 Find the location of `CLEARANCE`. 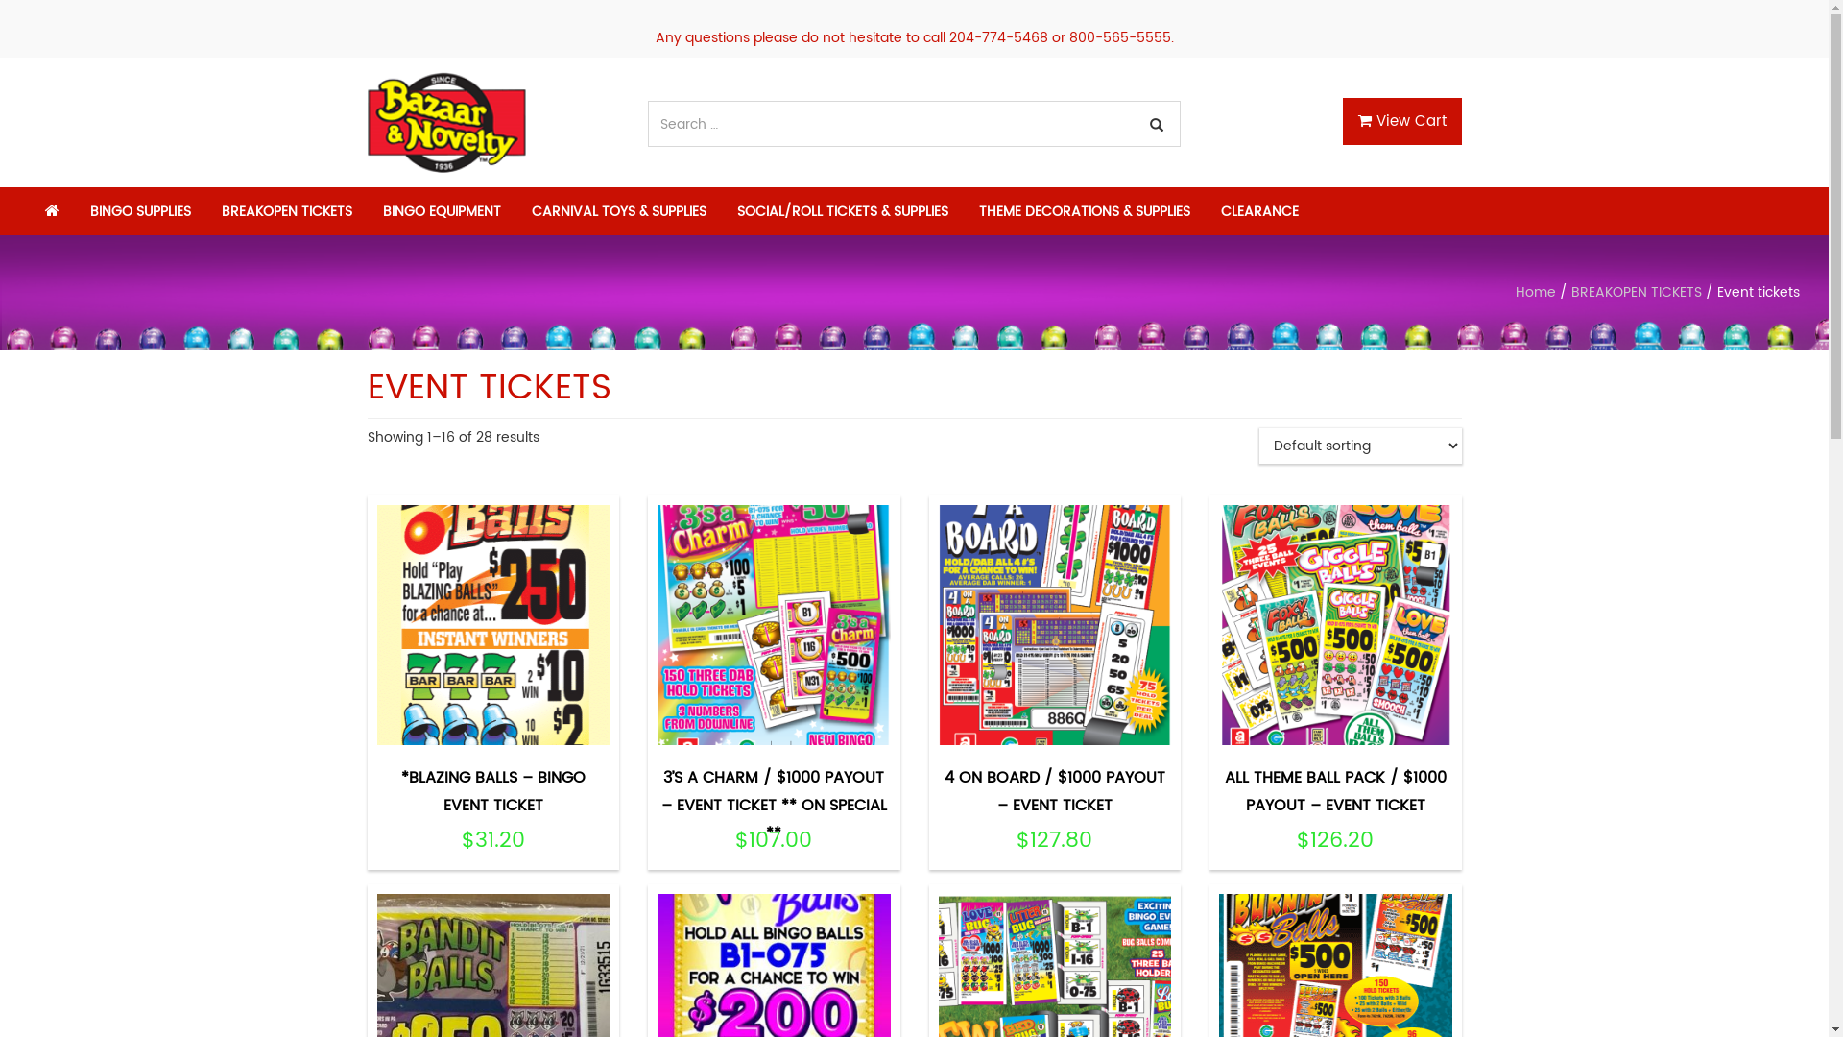

CLEARANCE is located at coordinates (1259, 211).